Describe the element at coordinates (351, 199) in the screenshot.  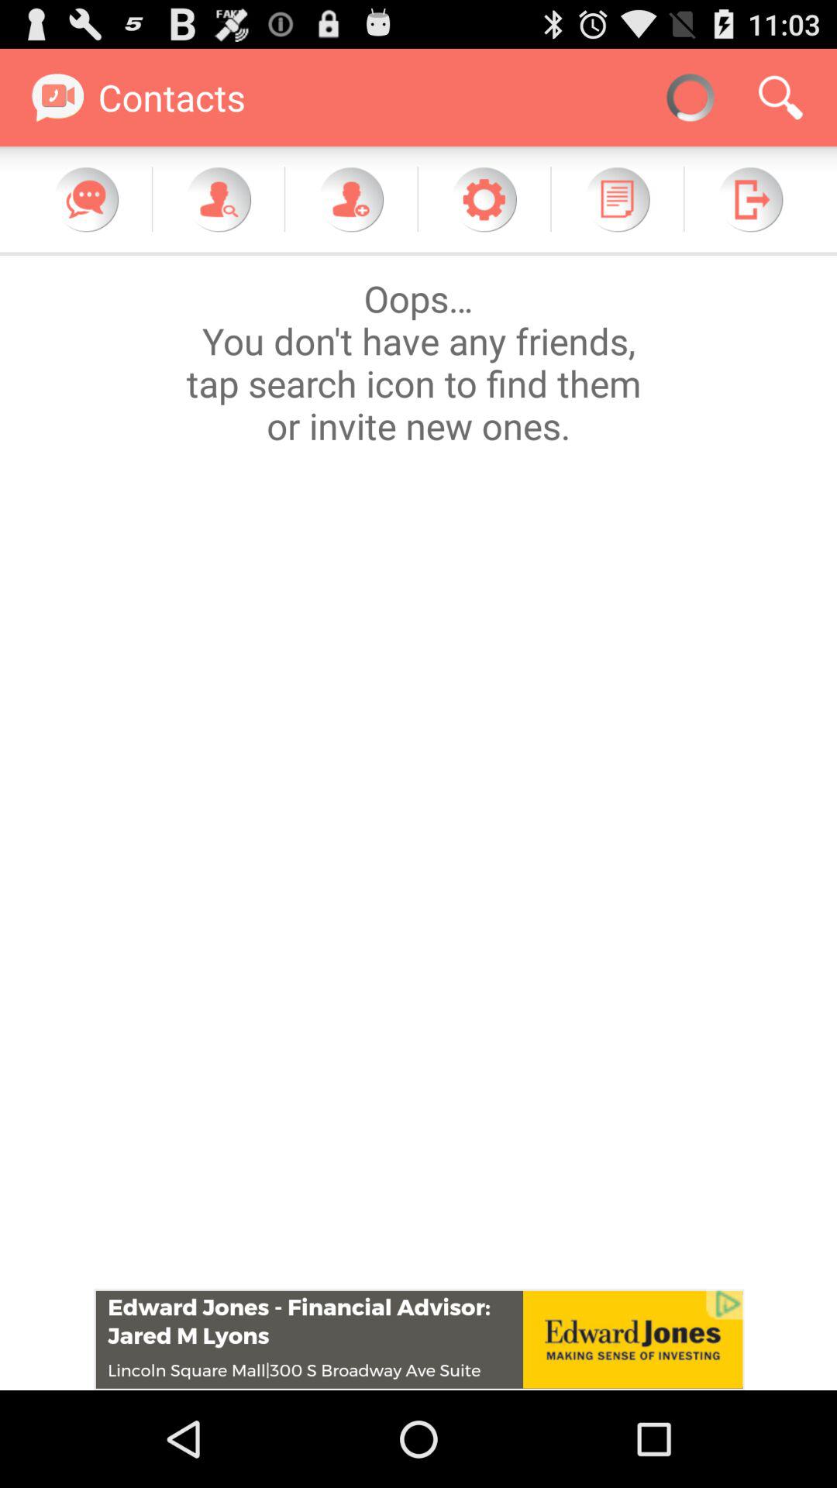
I see `invite new friends` at that location.